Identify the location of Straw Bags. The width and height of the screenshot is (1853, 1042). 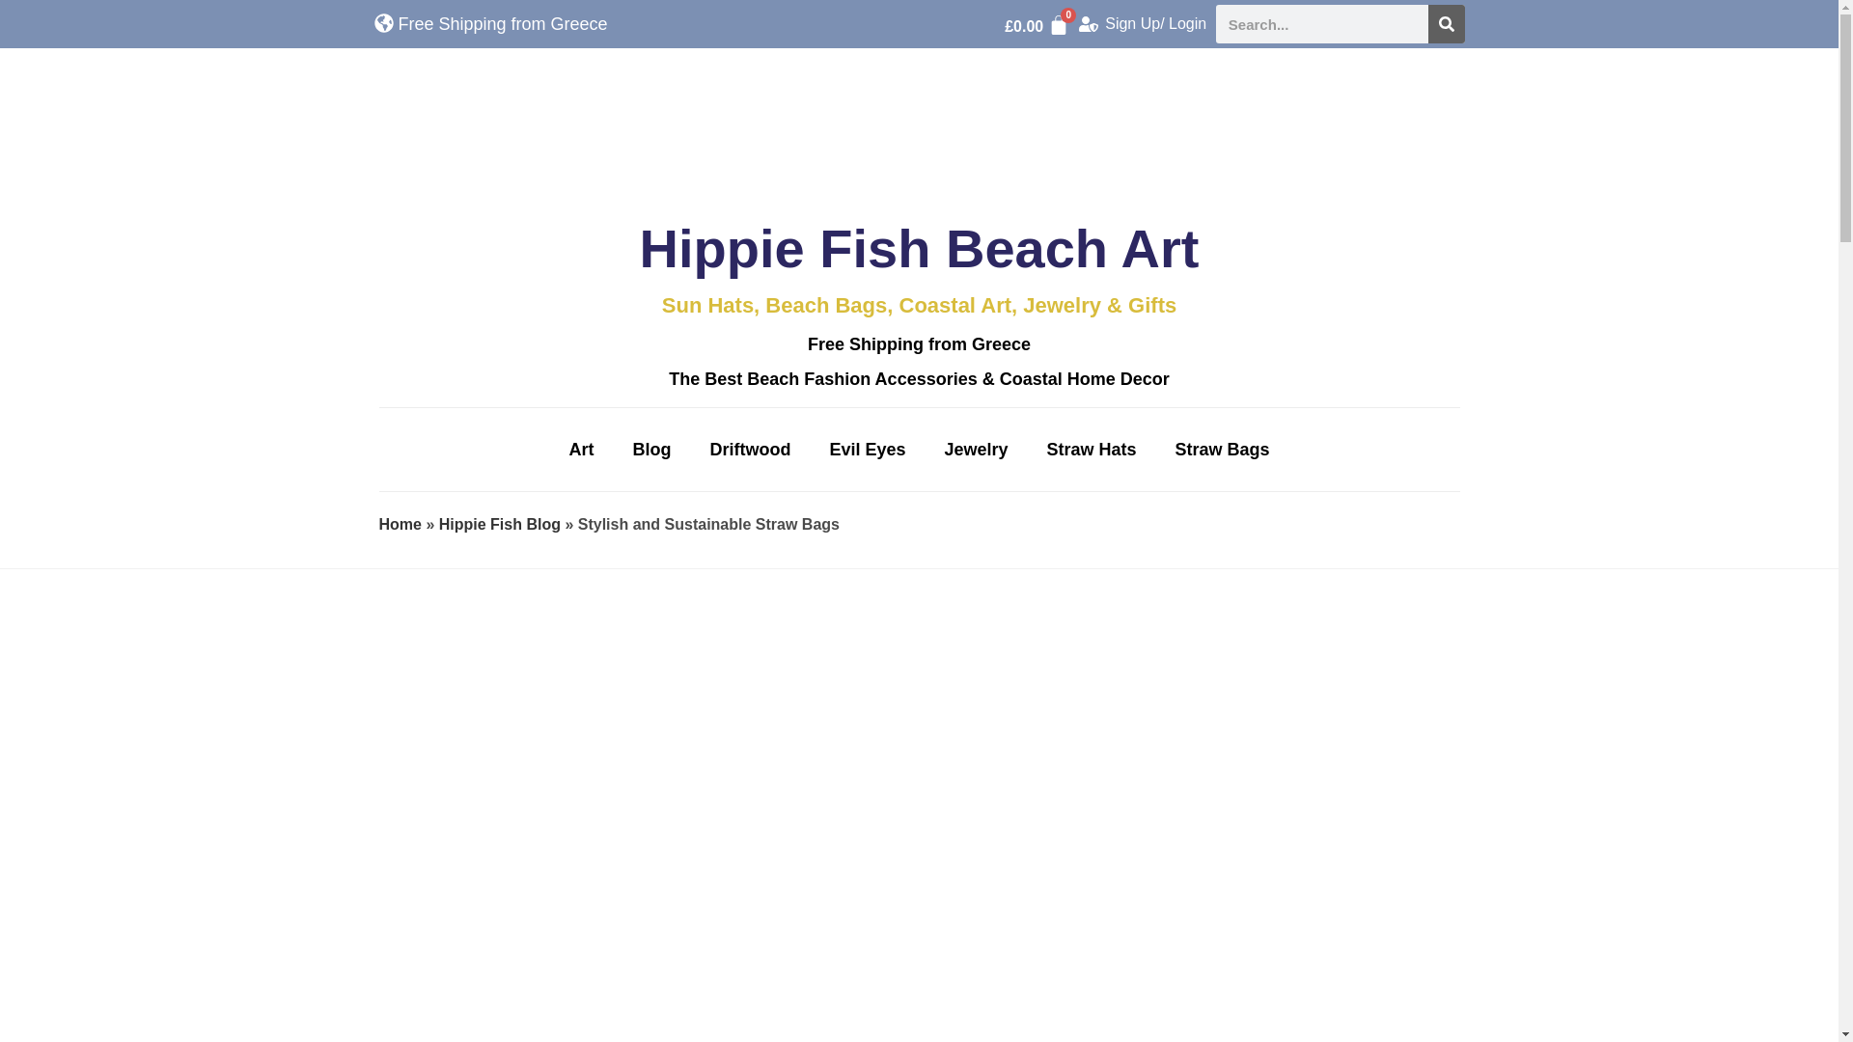
(1223, 450).